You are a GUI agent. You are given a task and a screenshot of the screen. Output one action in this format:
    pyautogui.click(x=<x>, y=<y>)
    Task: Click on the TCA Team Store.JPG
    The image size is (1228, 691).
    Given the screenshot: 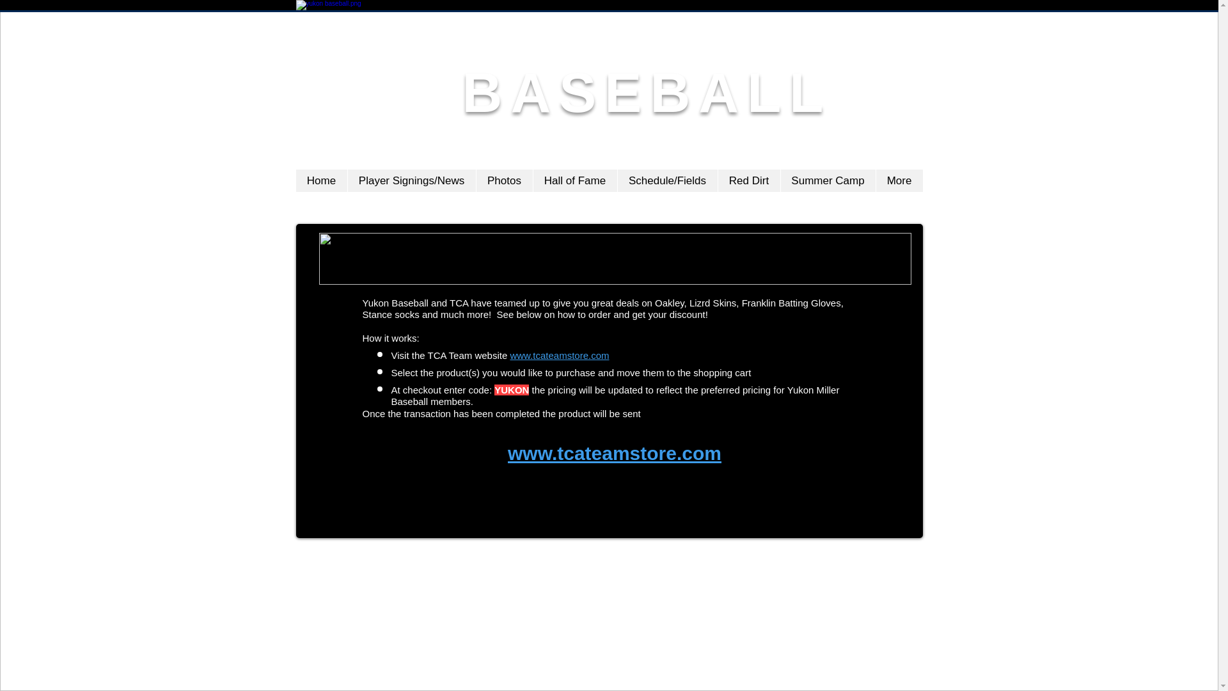 What is the action you would take?
    pyautogui.click(x=614, y=258)
    